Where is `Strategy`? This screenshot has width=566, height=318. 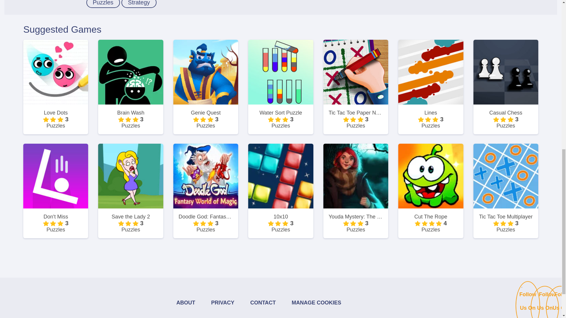 Strategy is located at coordinates (139, 4).